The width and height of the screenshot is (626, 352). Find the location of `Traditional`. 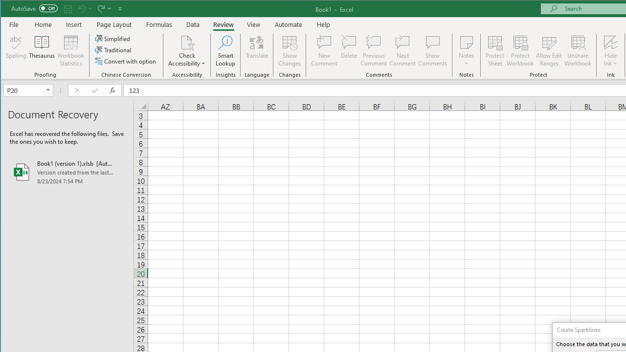

Traditional is located at coordinates (113, 50).